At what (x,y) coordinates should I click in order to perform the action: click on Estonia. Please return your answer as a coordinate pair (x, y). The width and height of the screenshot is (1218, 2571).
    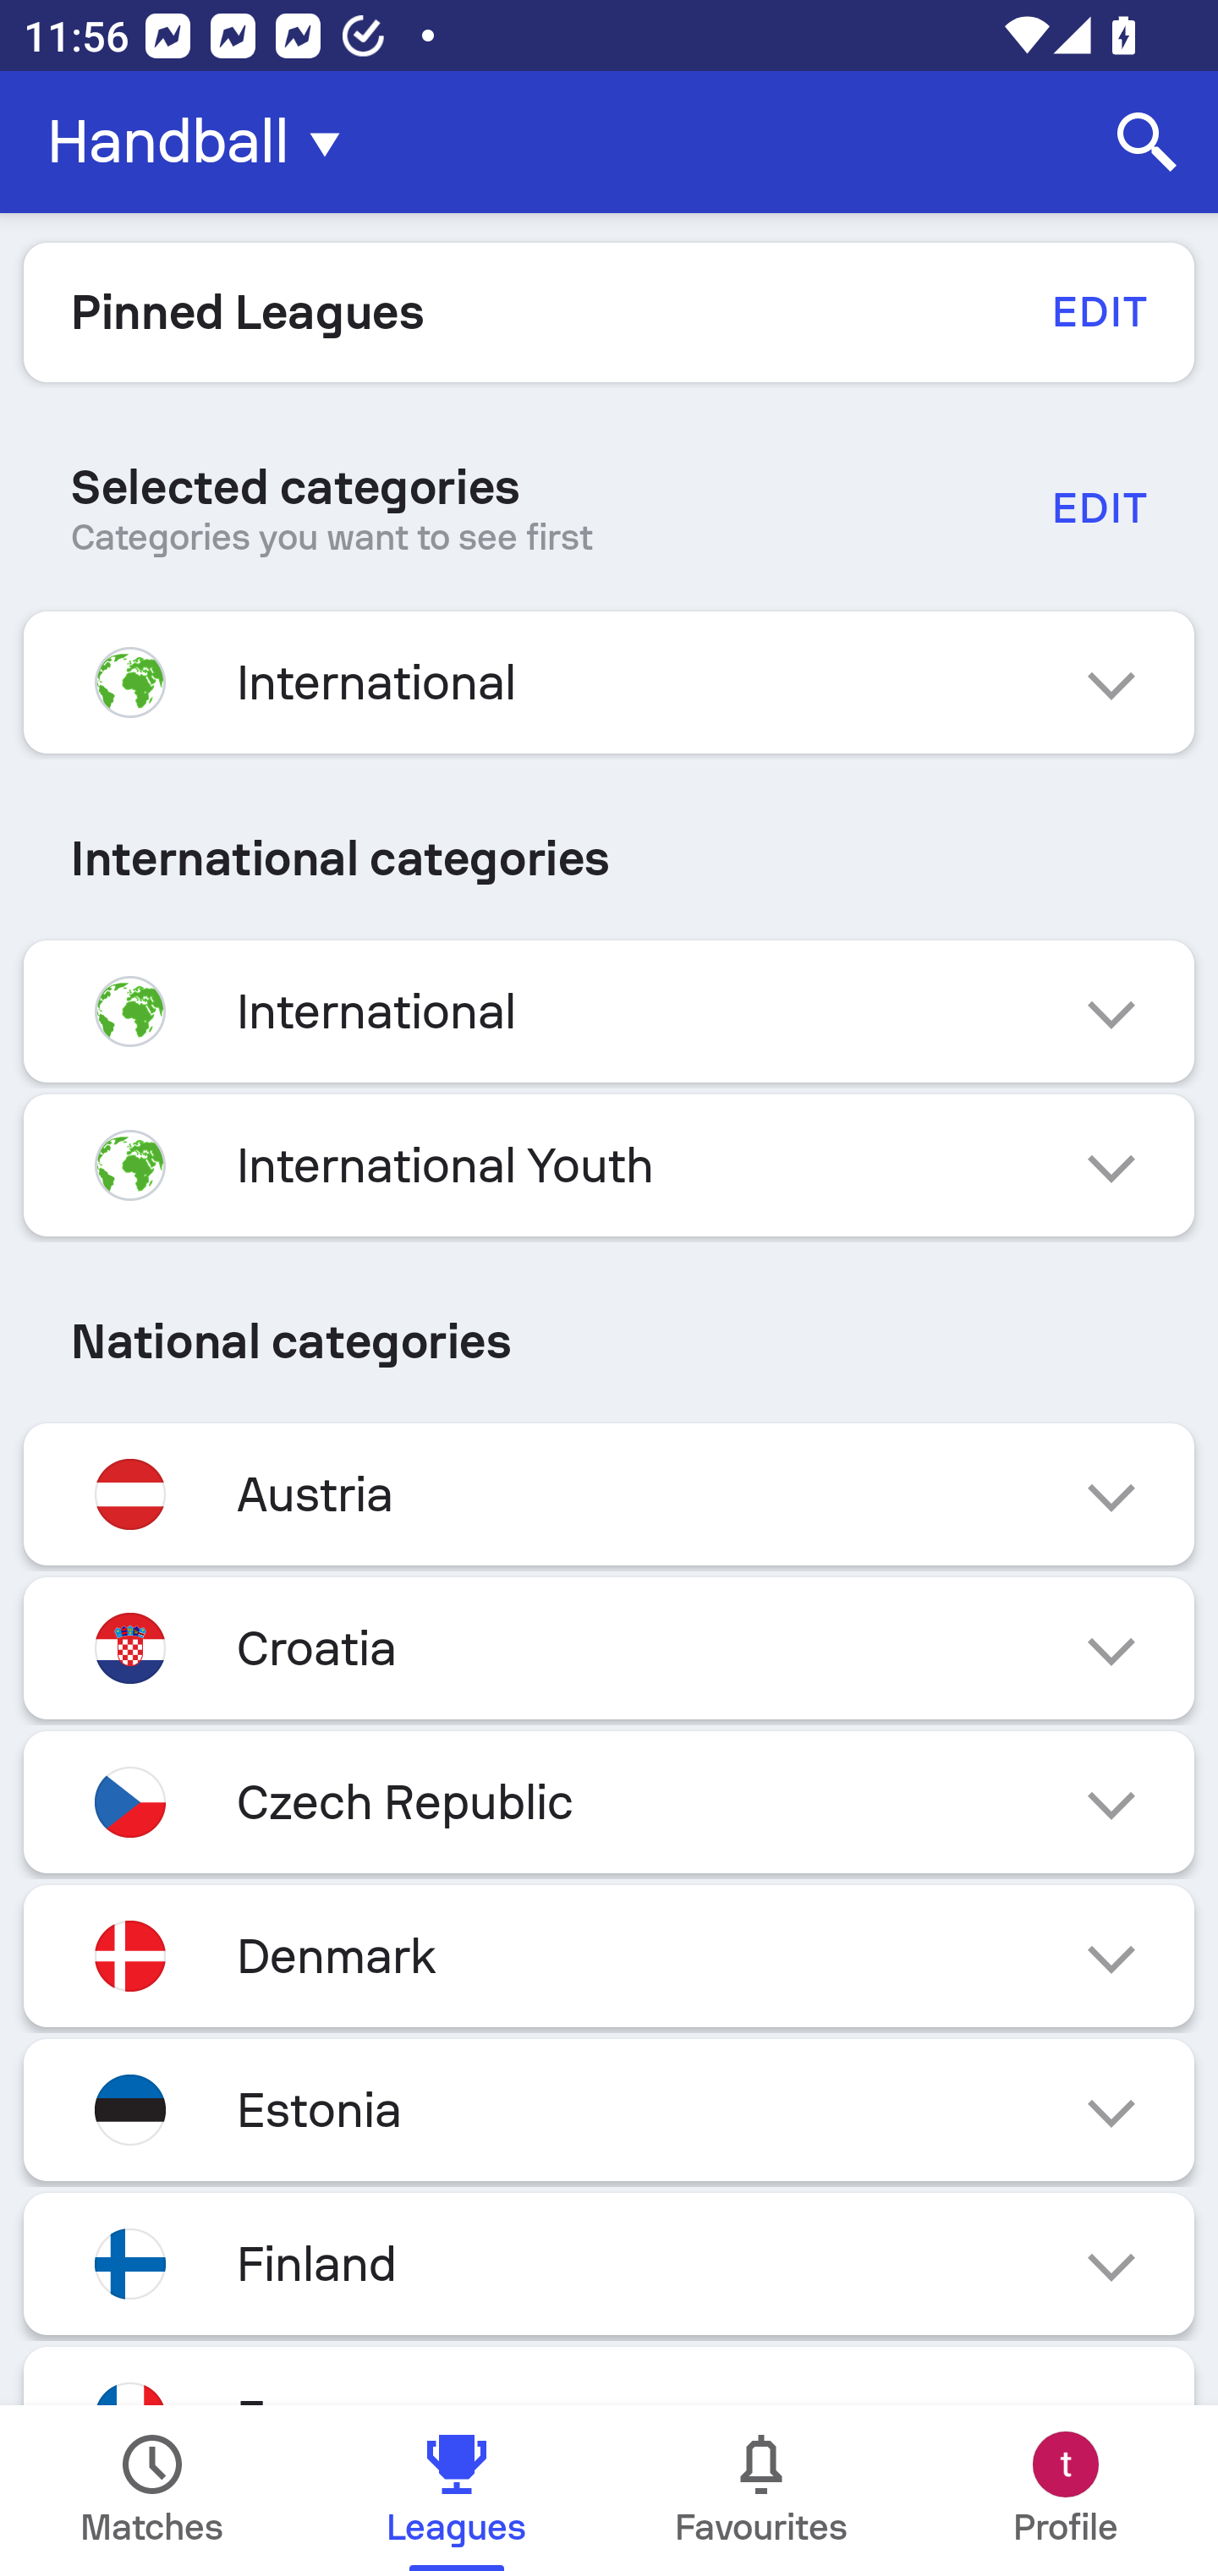
    Looking at the image, I should click on (609, 2109).